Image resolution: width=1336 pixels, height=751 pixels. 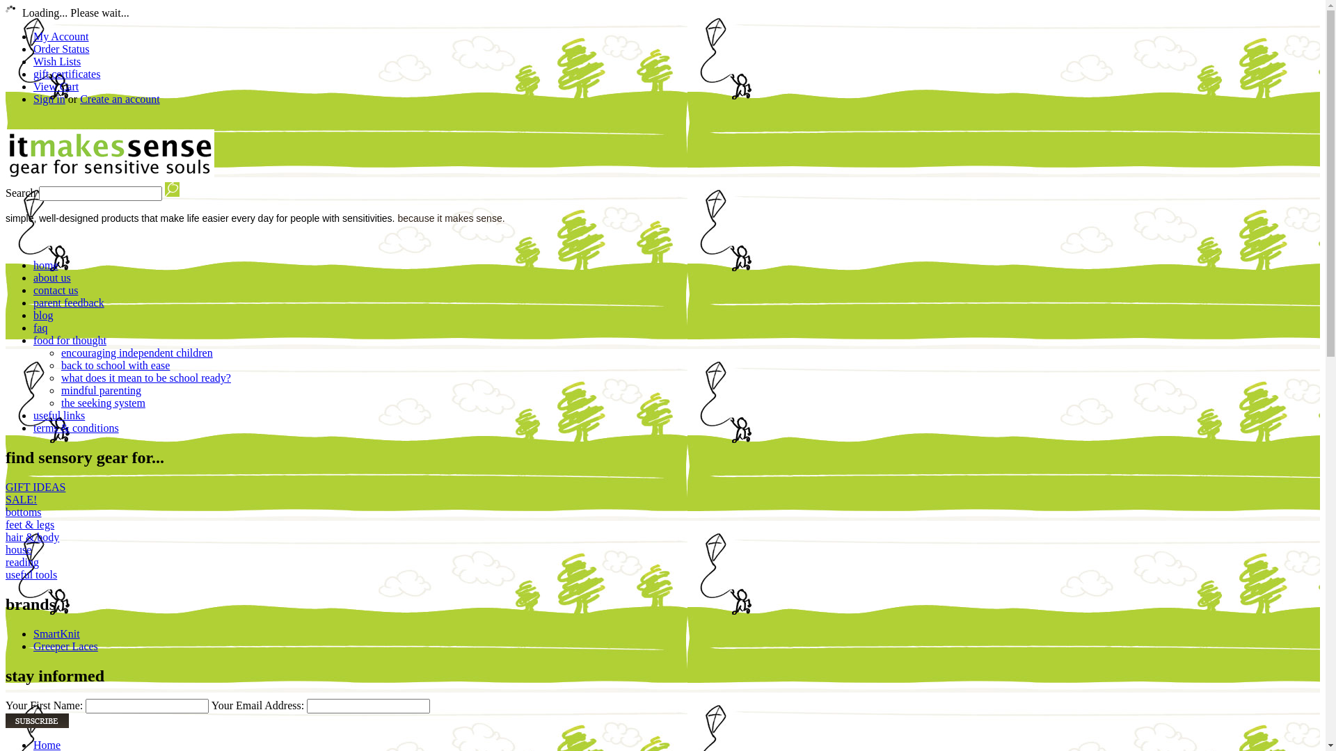 I want to click on Greeper Laces, so click(x=65, y=647).